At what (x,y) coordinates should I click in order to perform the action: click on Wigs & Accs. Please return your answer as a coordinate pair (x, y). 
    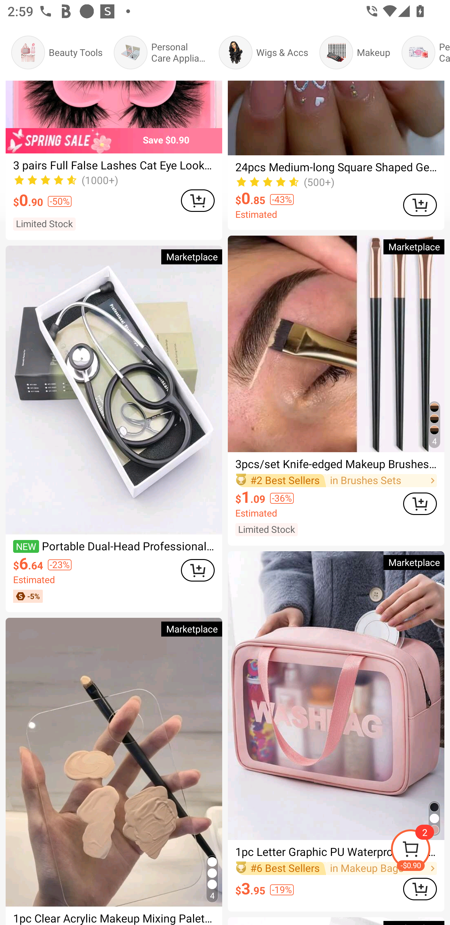
    Looking at the image, I should click on (263, 52).